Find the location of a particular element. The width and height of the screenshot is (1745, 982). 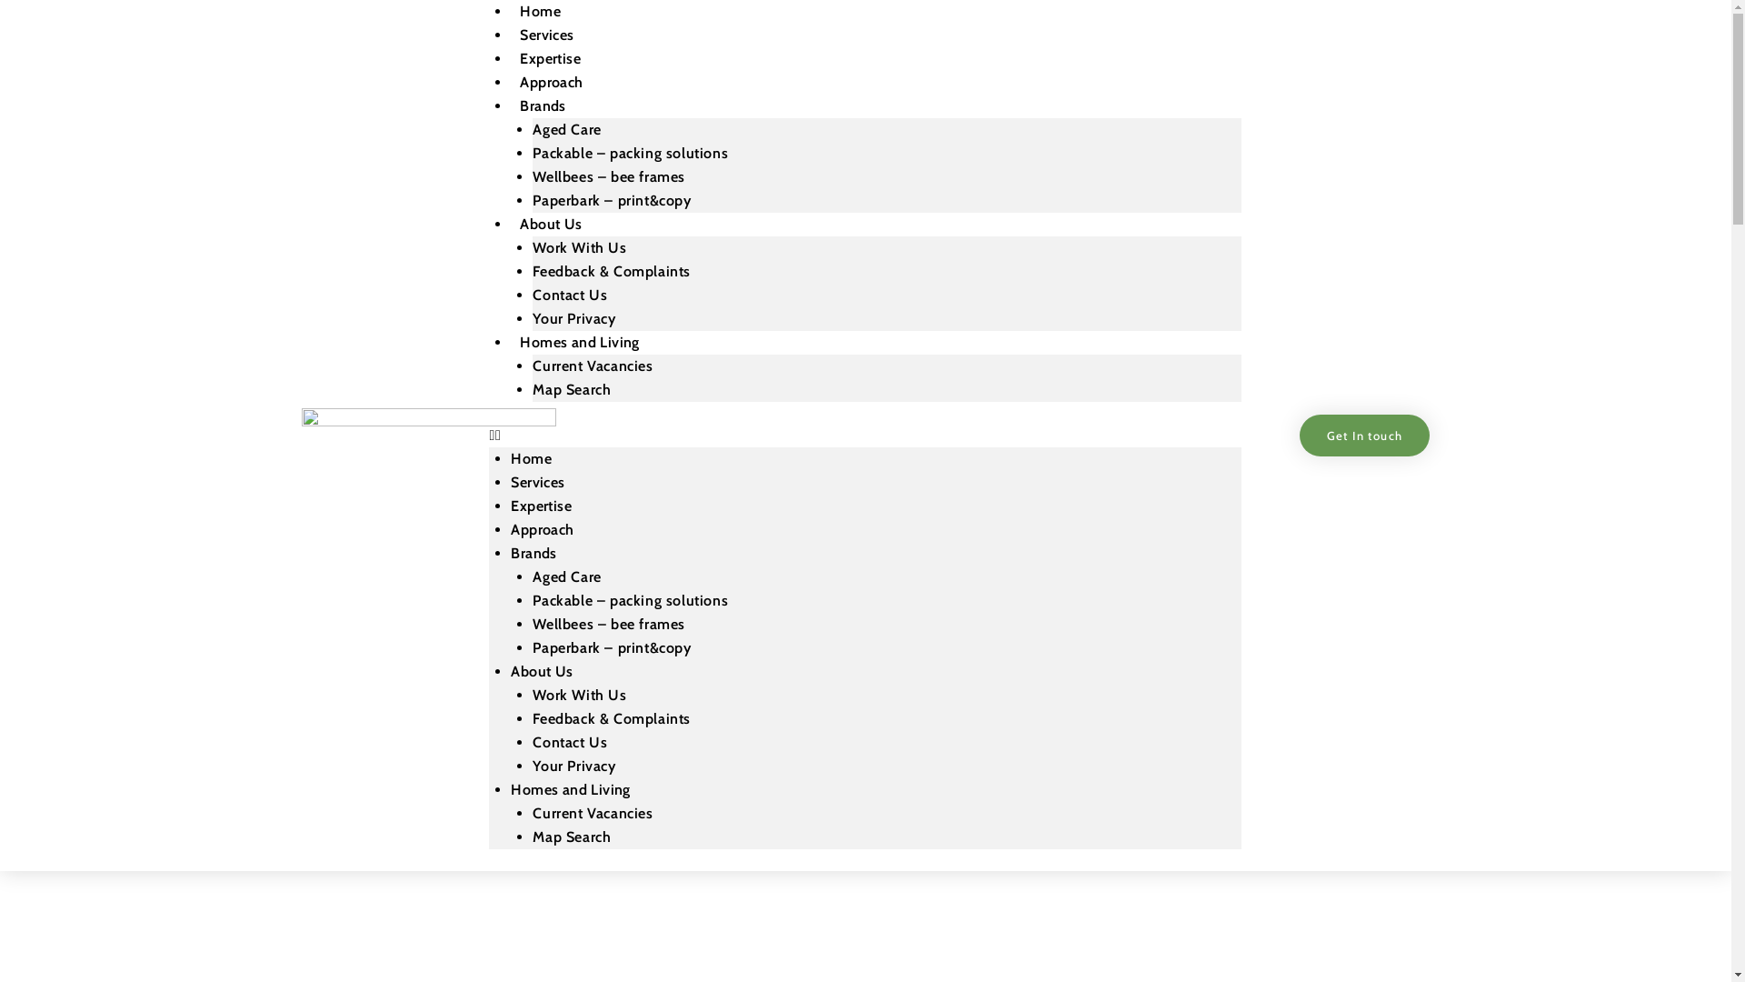

Get In touch is located at coordinates (1365, 436).